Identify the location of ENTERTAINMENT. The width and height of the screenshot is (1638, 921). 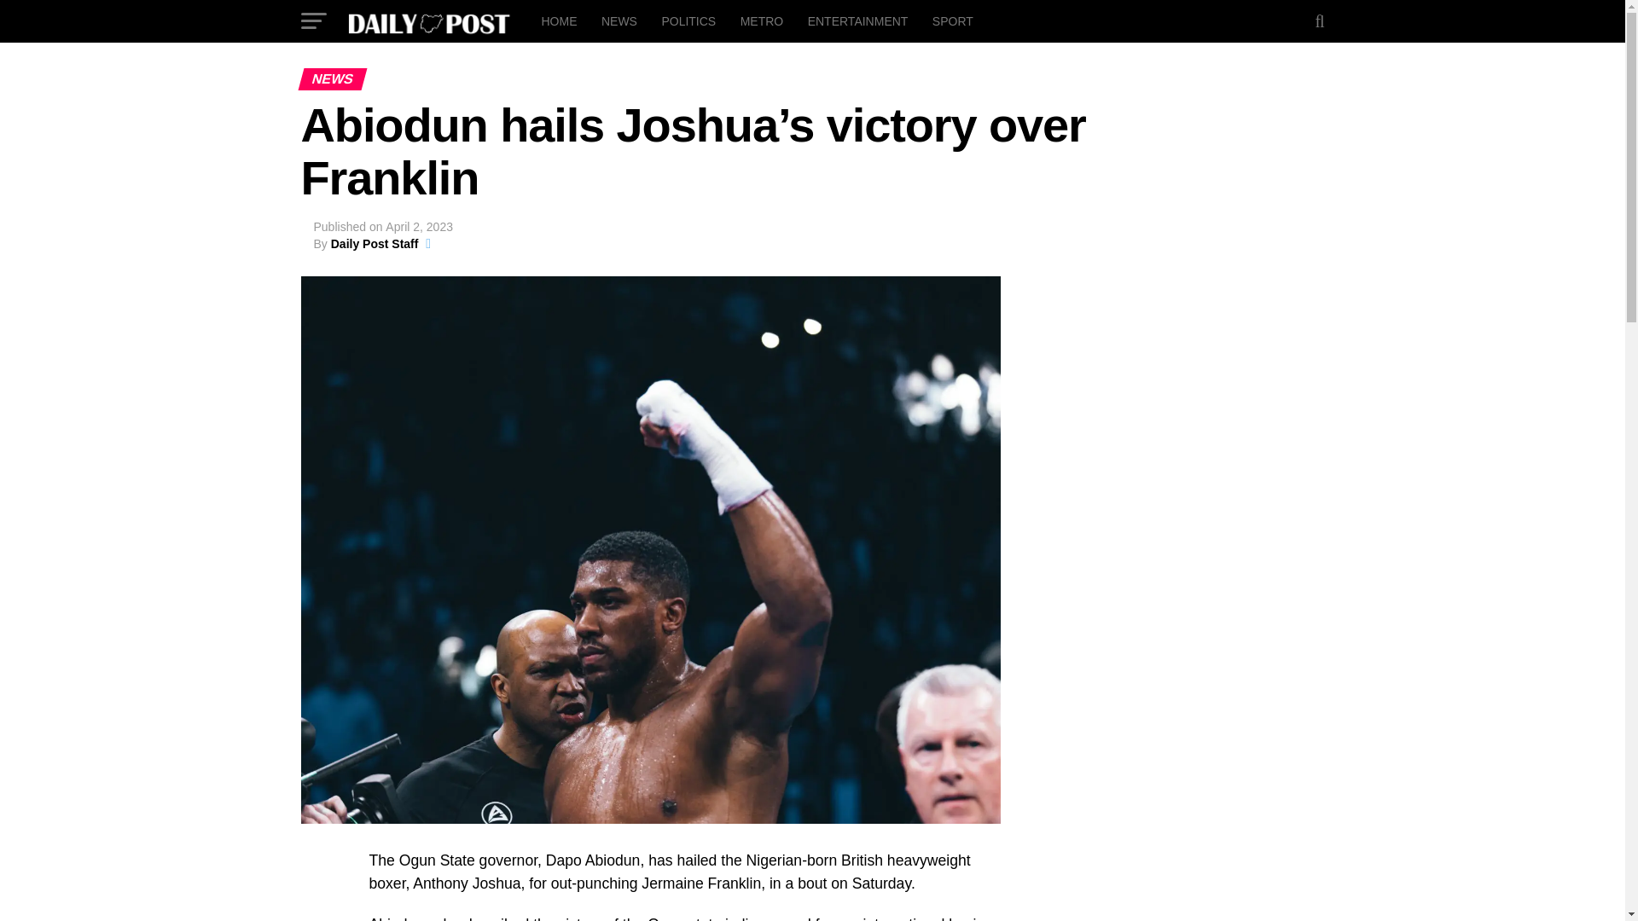
(858, 20).